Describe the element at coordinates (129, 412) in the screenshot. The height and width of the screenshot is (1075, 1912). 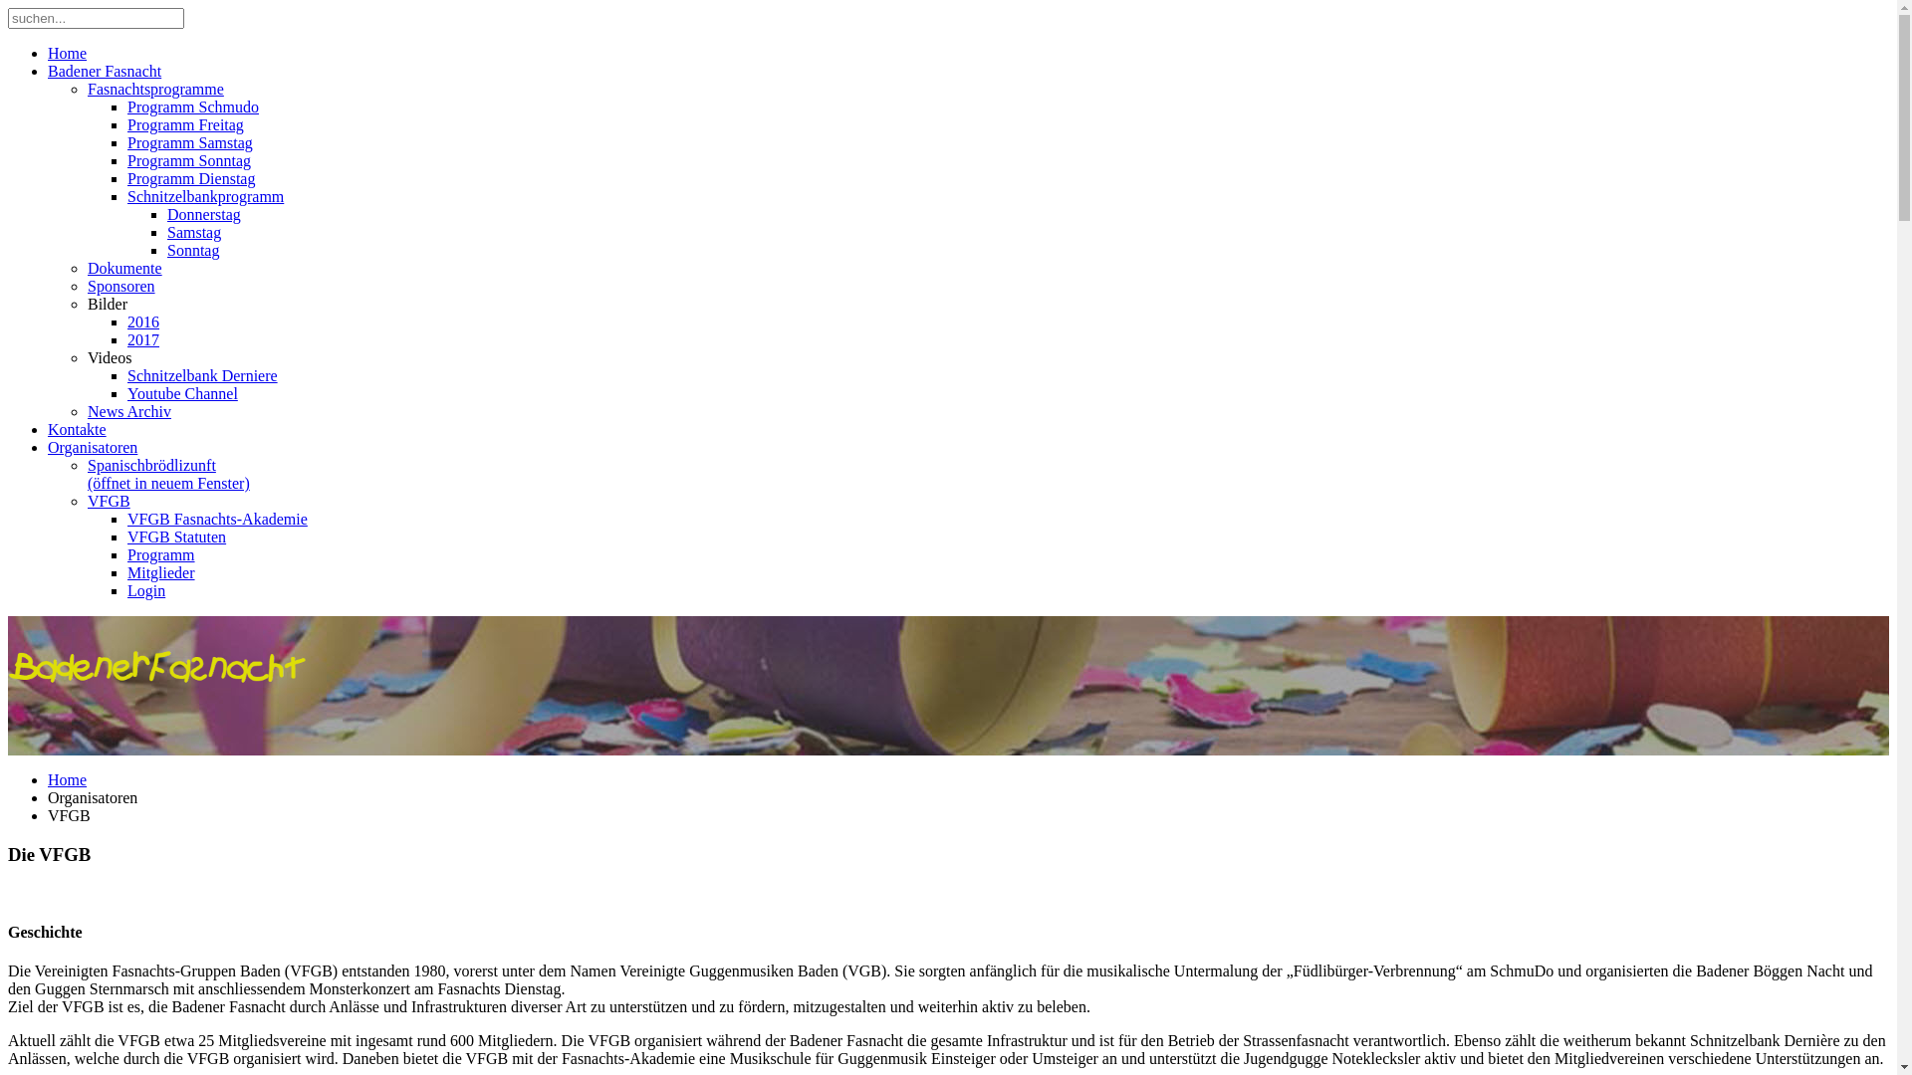
I see `News Archiv` at that location.